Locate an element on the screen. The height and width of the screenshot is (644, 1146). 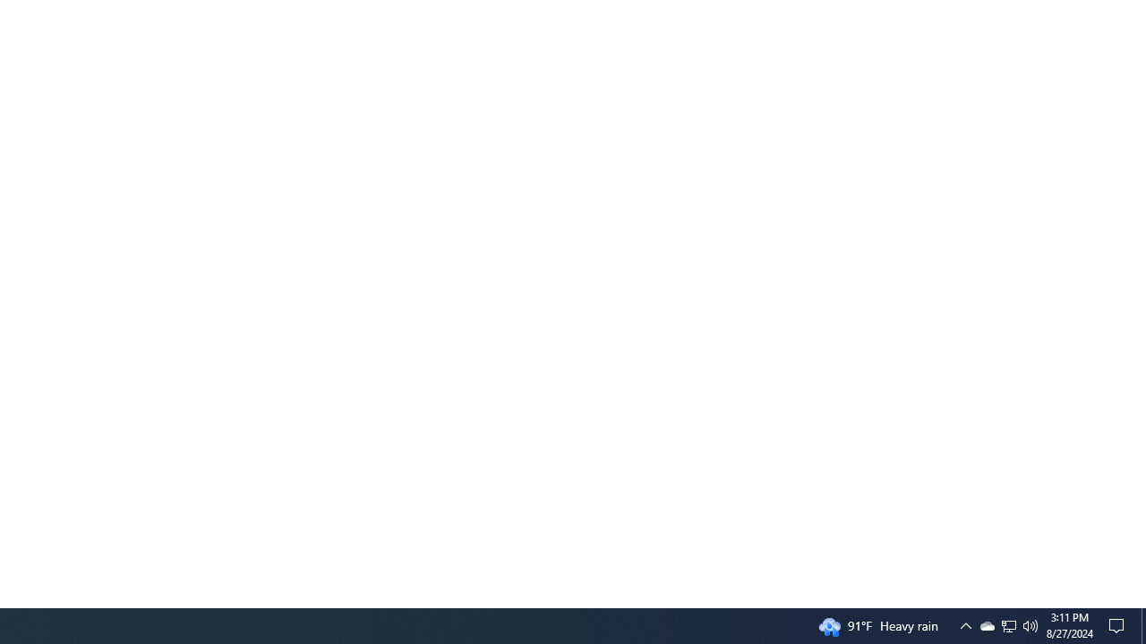
Q2790: 100% is located at coordinates (1119, 626).